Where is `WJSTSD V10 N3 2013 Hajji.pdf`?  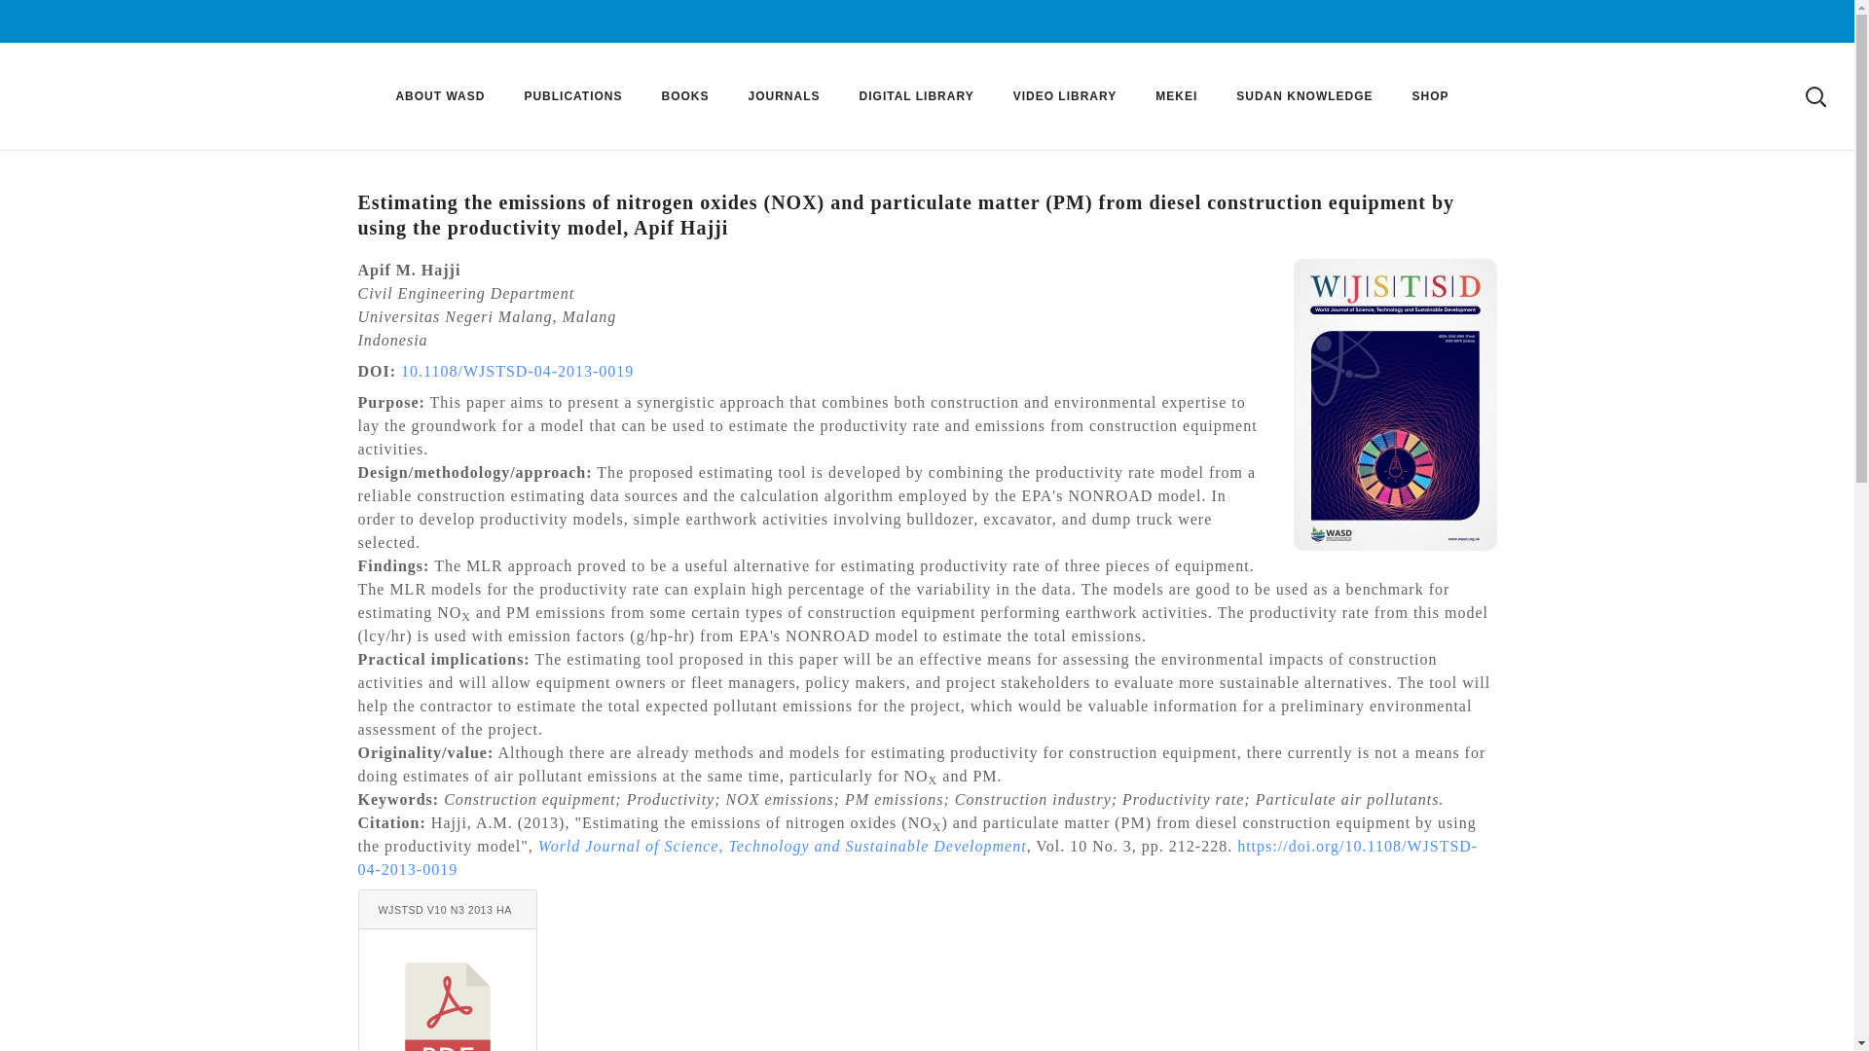
WJSTSD V10 N3 2013 Hajji.pdf is located at coordinates (448, 909).